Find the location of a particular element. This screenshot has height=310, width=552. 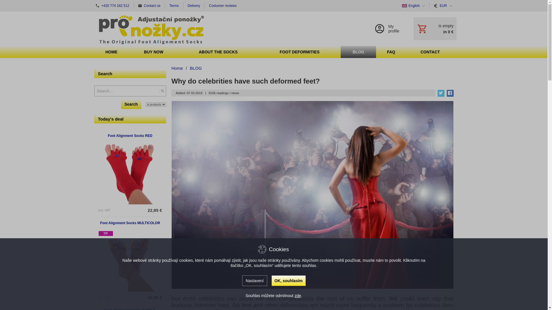

Costumer reviews is located at coordinates (223, 6).